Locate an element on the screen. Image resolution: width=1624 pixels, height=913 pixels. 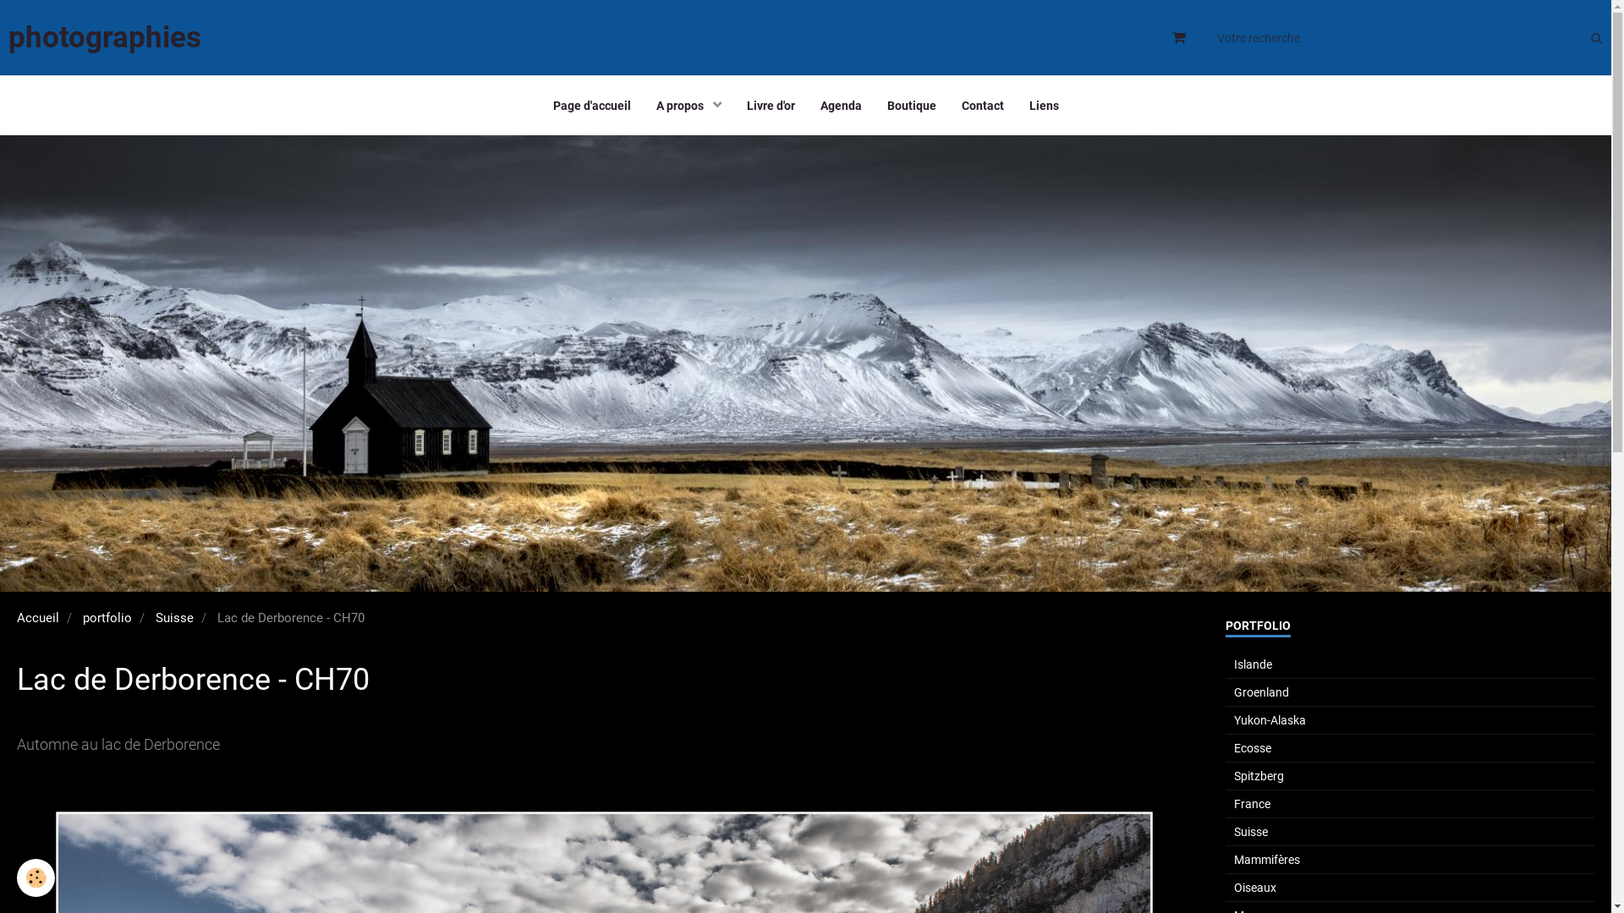
Ecosse is located at coordinates (1410, 748).